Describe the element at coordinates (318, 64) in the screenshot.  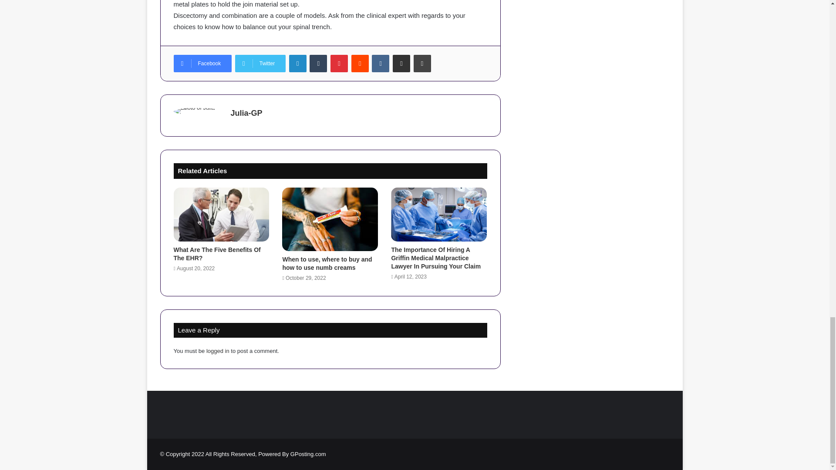
I see `Tumblr` at that location.